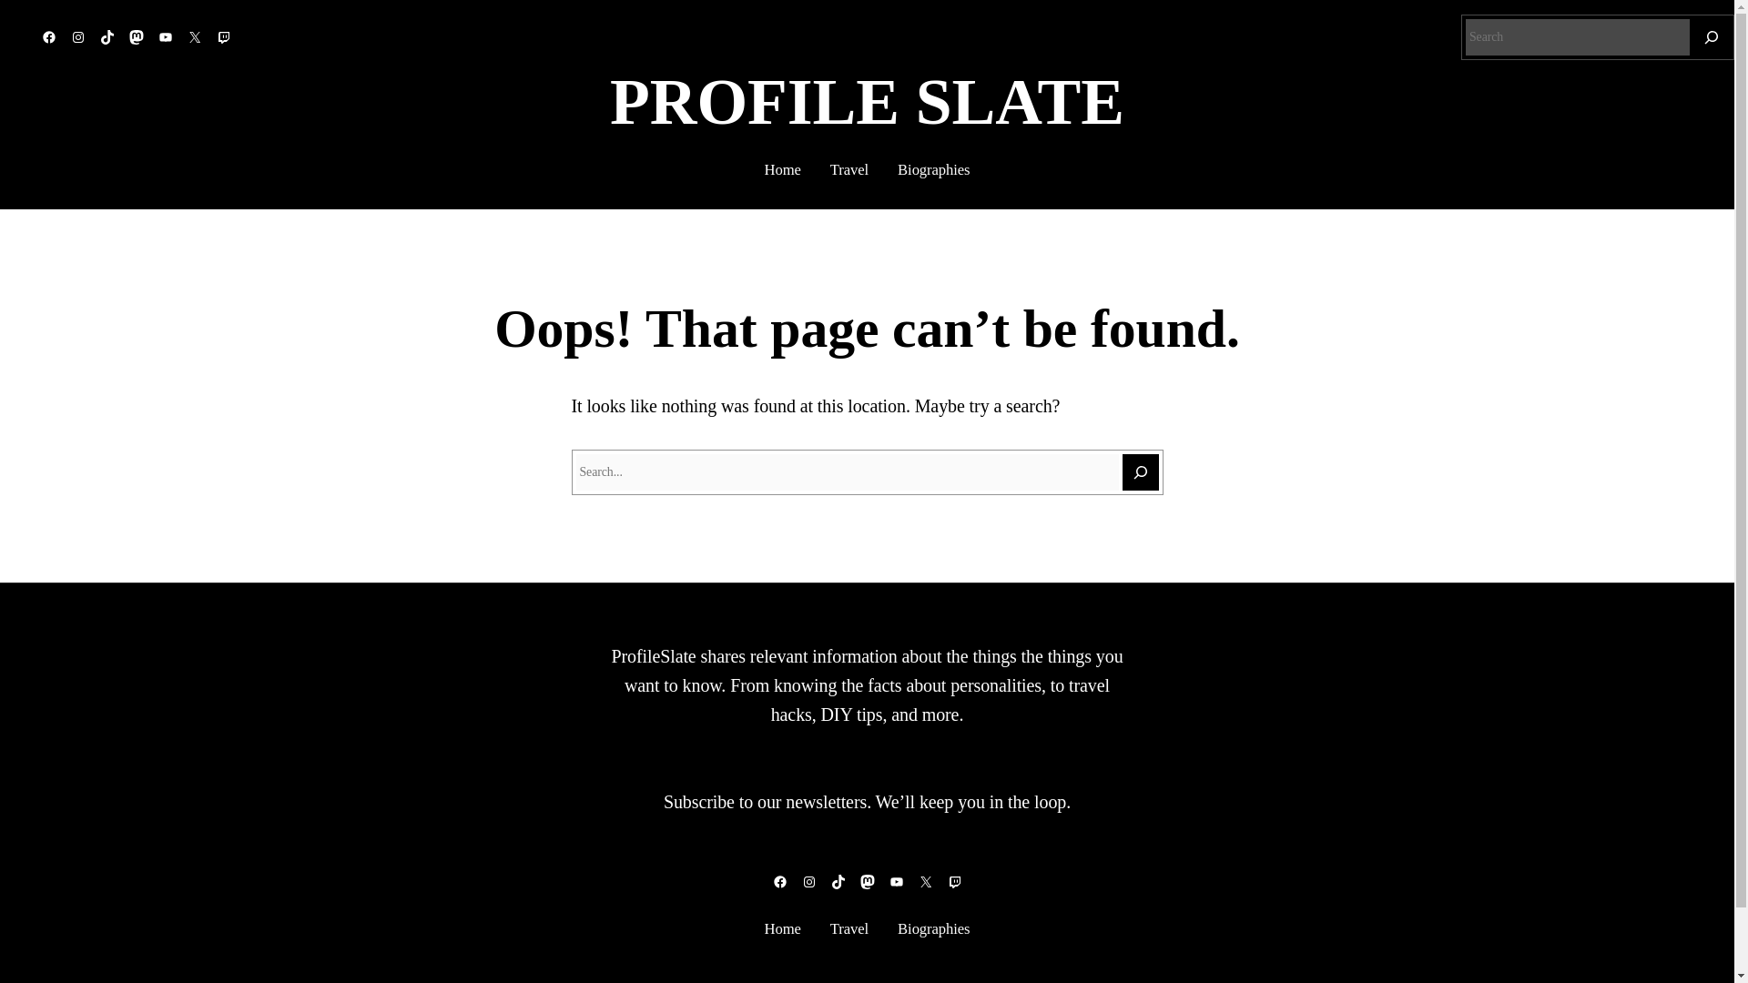 The height and width of the screenshot is (983, 1748). I want to click on Facebook, so click(779, 882).